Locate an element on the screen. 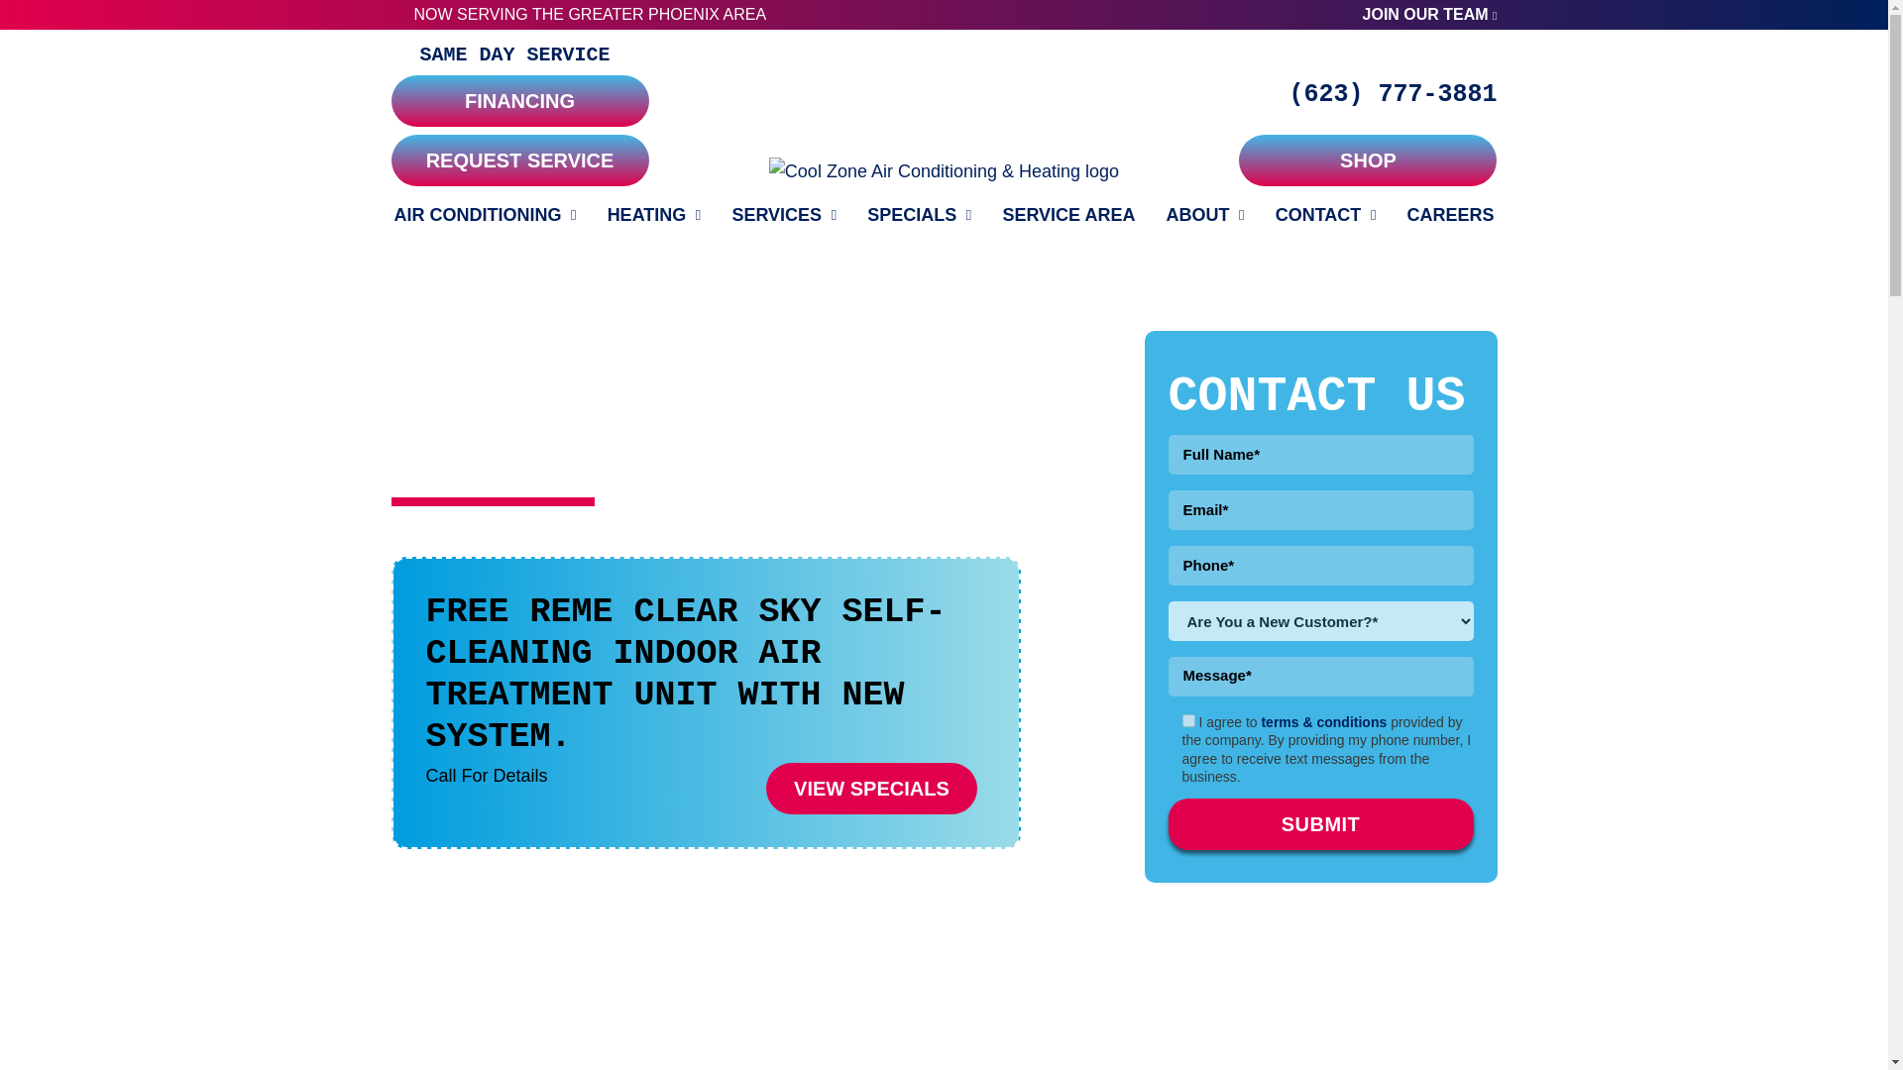 The width and height of the screenshot is (1903, 1070). Submit is located at coordinates (1320, 823).